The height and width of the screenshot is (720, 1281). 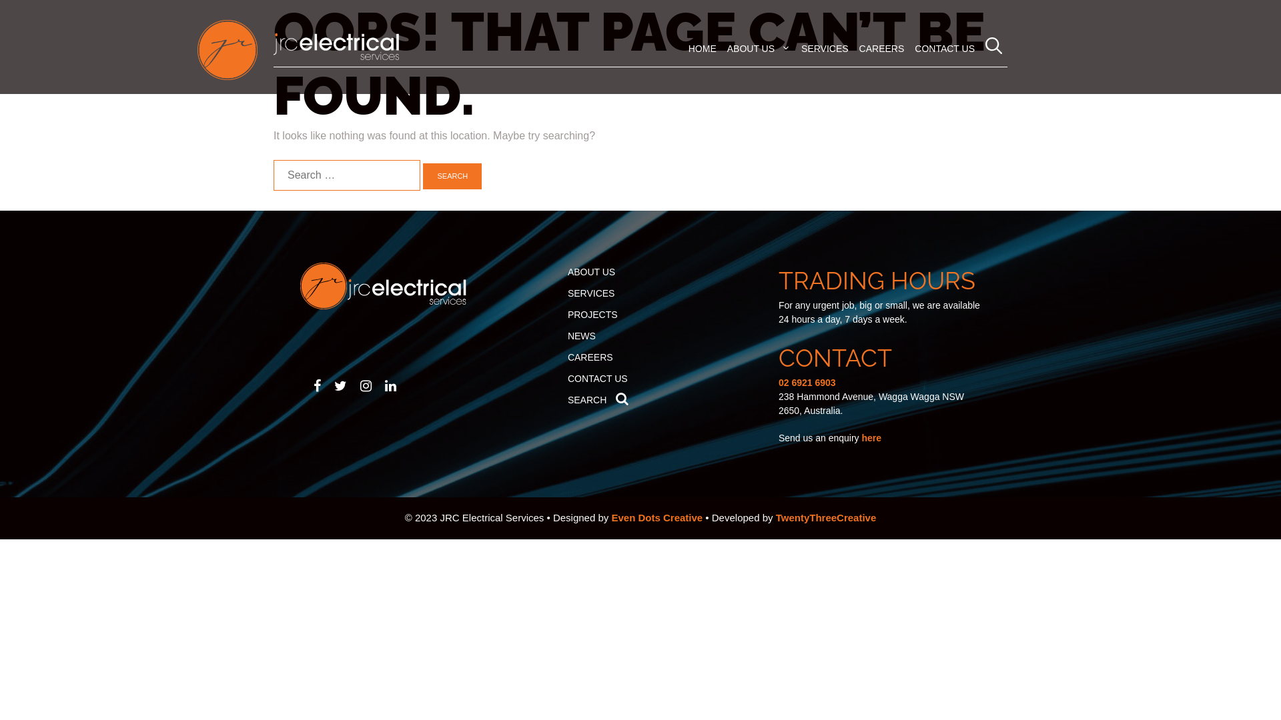 I want to click on PROJECTS, so click(x=592, y=315).